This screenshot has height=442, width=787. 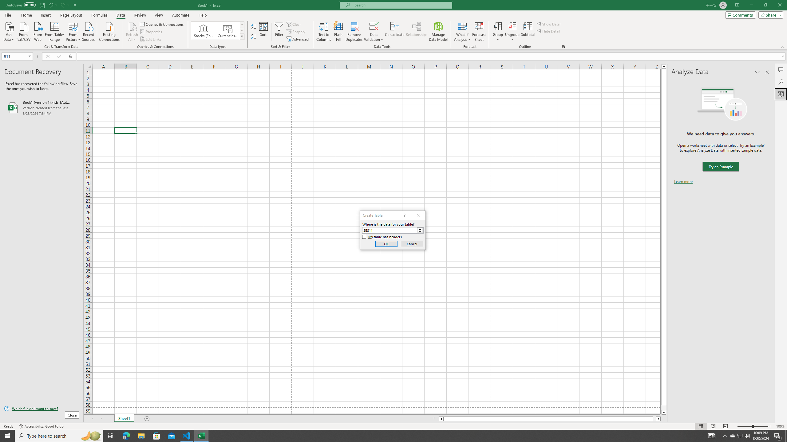 What do you see at coordinates (737, 5) in the screenshot?
I see `Ribbon Display Options` at bounding box center [737, 5].